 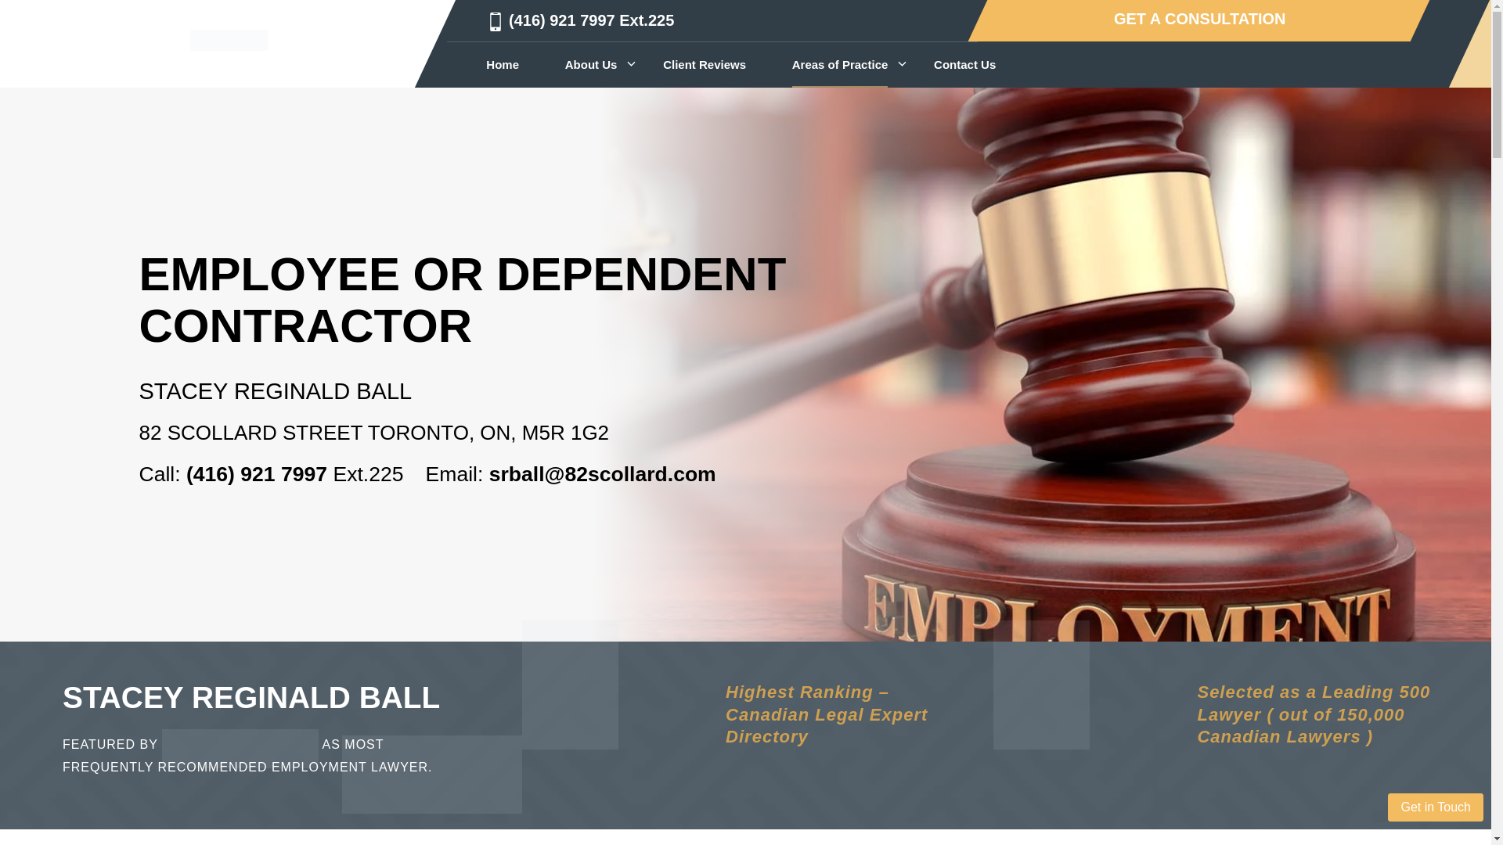 What do you see at coordinates (839, 64) in the screenshot?
I see `Areas of Practice` at bounding box center [839, 64].